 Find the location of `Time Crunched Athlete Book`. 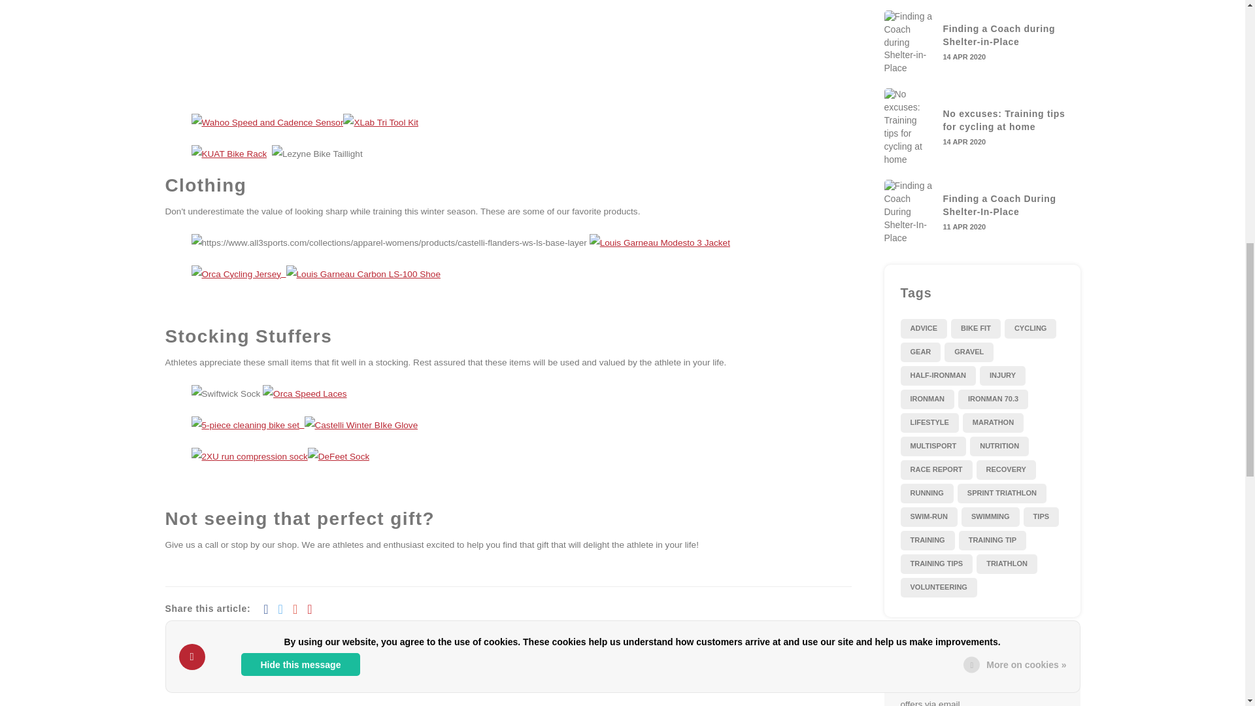

Time Crunched Athlete Book is located at coordinates (272, 20).